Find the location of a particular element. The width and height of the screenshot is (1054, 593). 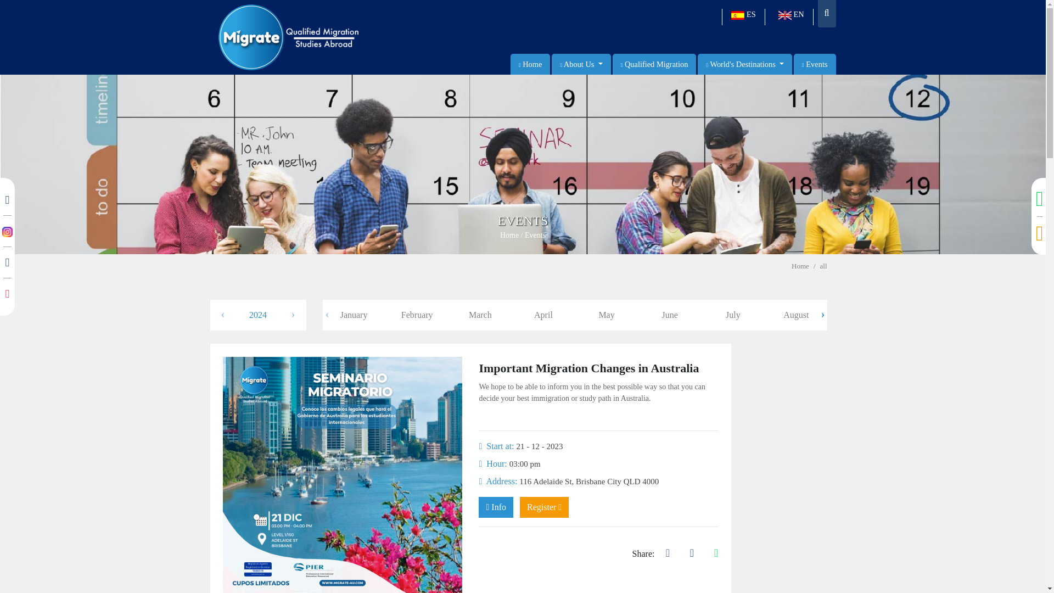

EN is located at coordinates (794, 17).